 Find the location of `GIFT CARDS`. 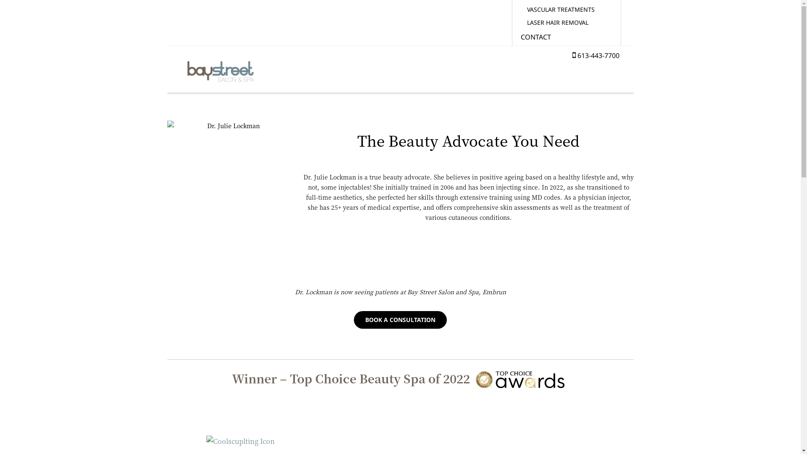

GIFT CARDS is located at coordinates (567, 67).